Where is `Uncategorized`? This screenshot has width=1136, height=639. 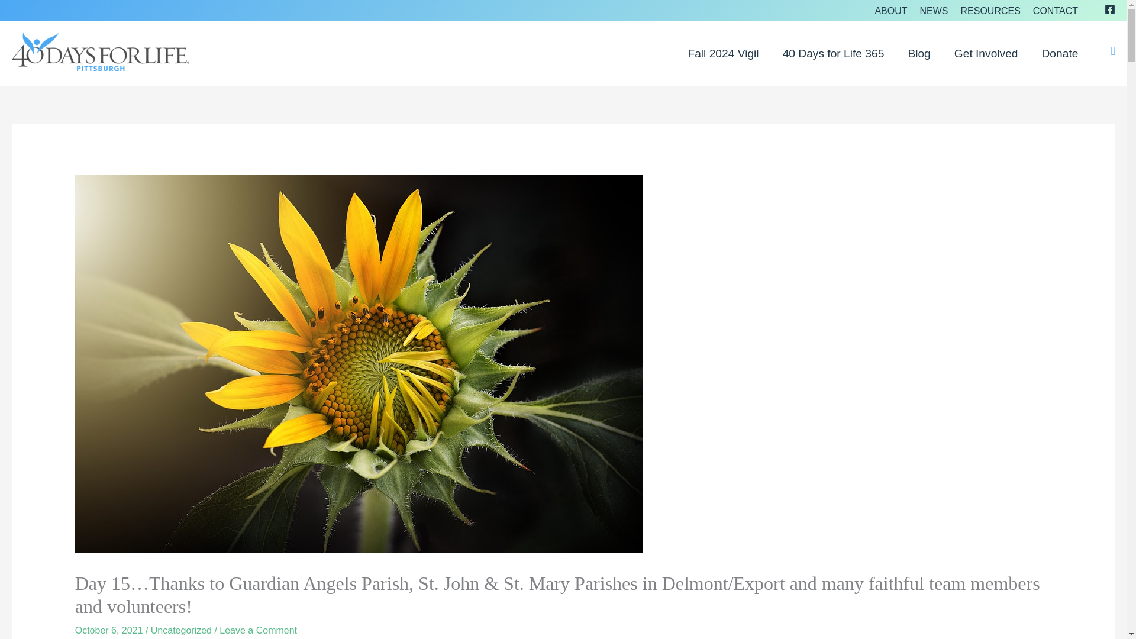
Uncategorized is located at coordinates (181, 630).